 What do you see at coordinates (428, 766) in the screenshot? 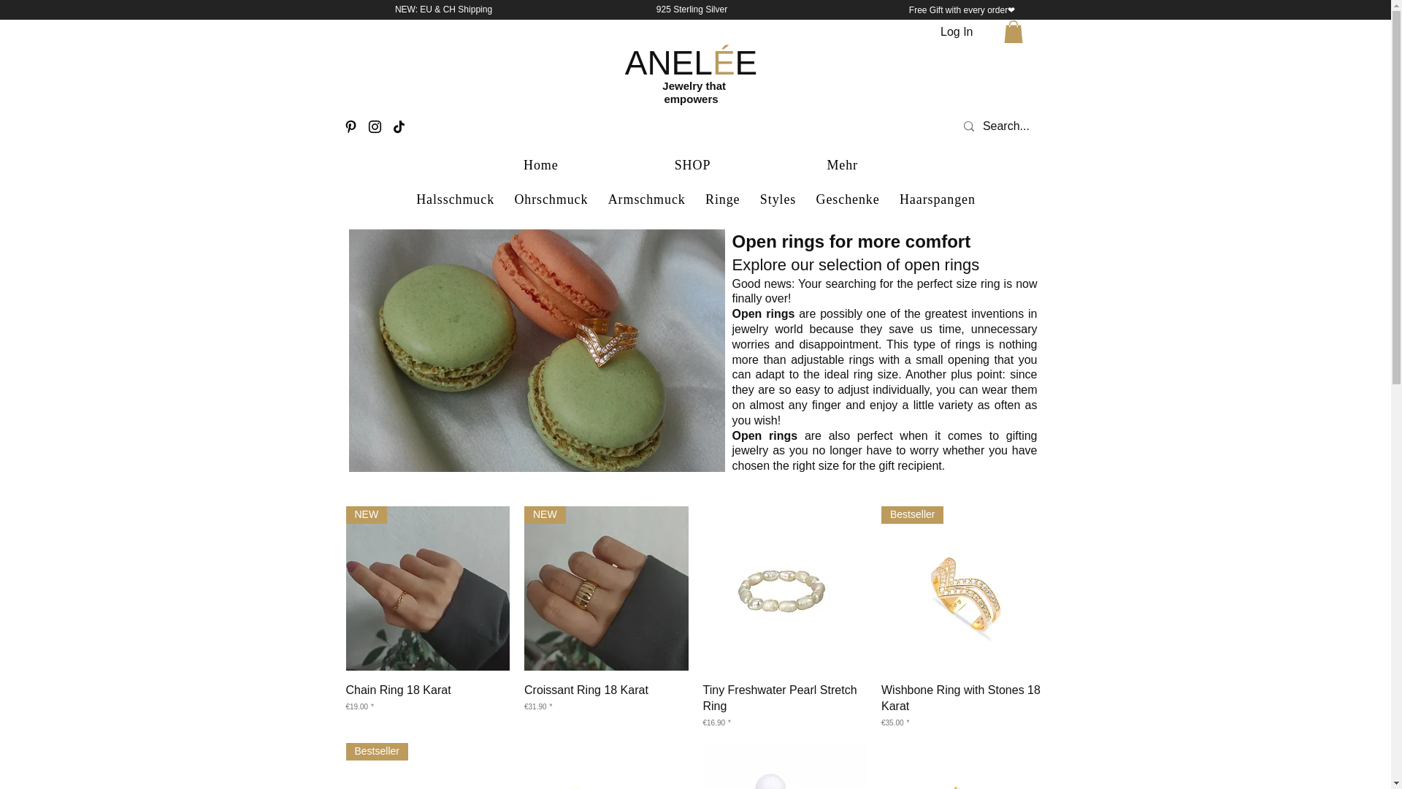
I see `Bestseller` at bounding box center [428, 766].